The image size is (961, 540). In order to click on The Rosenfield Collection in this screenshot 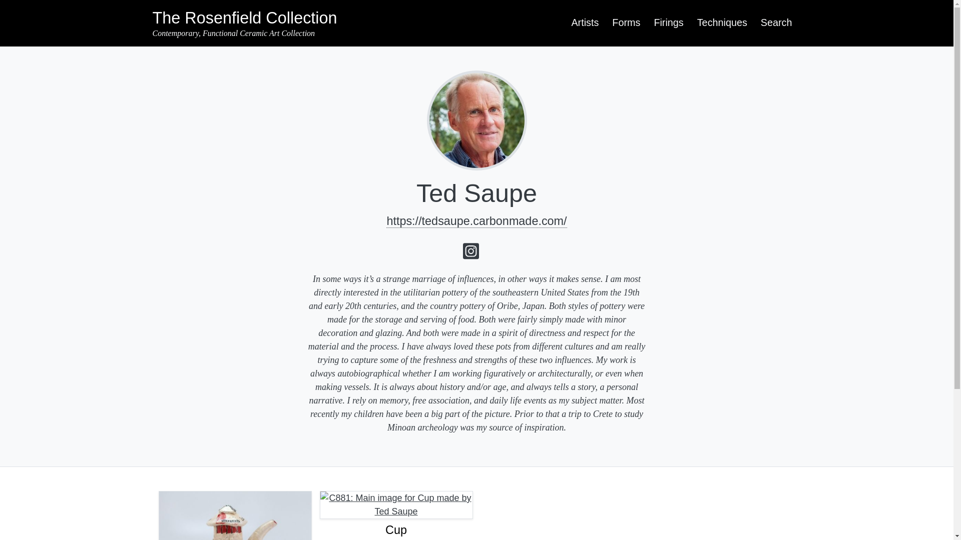, I will do `click(244, 18)`.